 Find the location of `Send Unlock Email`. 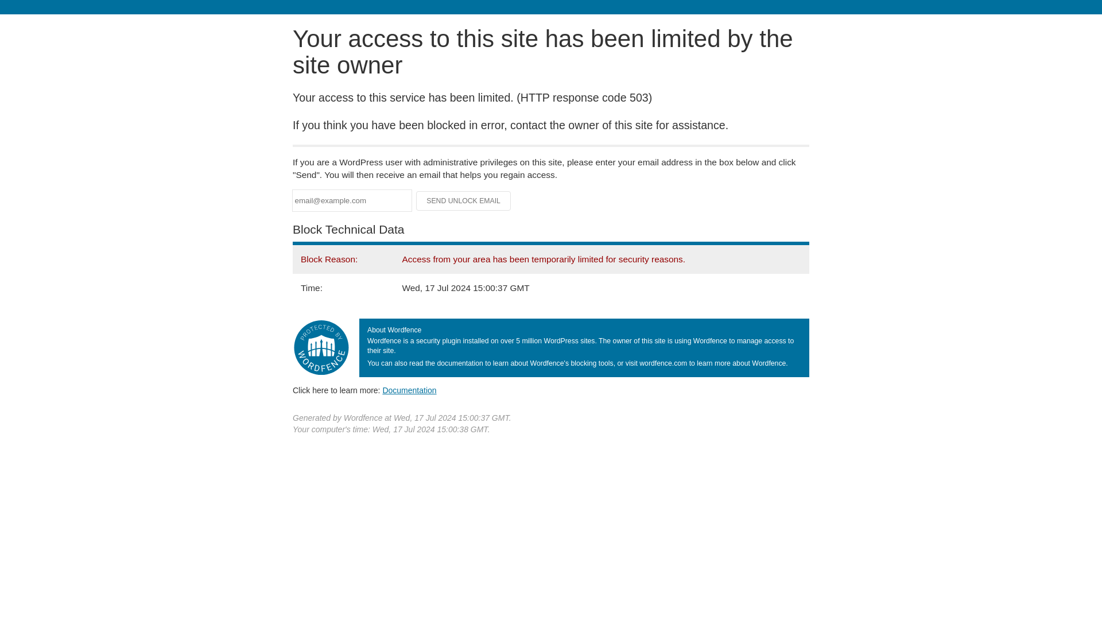

Send Unlock Email is located at coordinates (464, 201).